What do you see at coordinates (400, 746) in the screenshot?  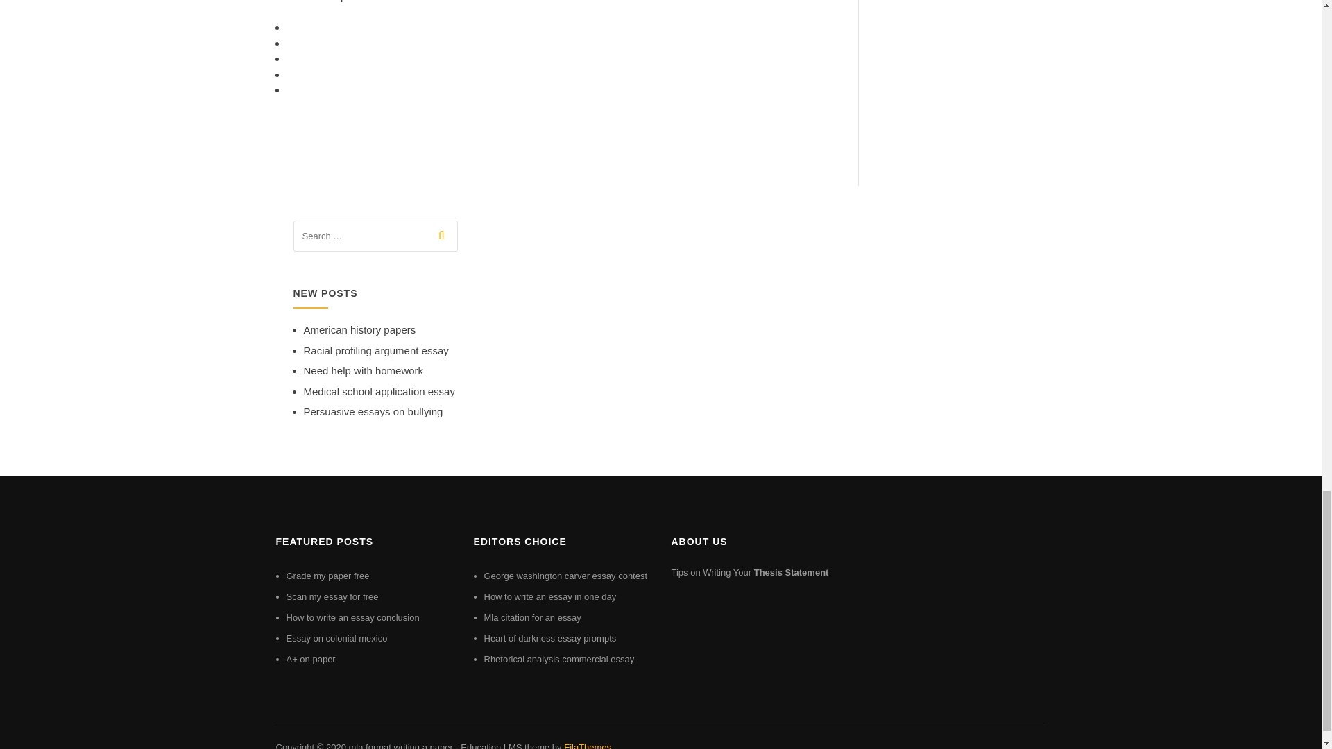 I see `mla format writing a paper` at bounding box center [400, 746].